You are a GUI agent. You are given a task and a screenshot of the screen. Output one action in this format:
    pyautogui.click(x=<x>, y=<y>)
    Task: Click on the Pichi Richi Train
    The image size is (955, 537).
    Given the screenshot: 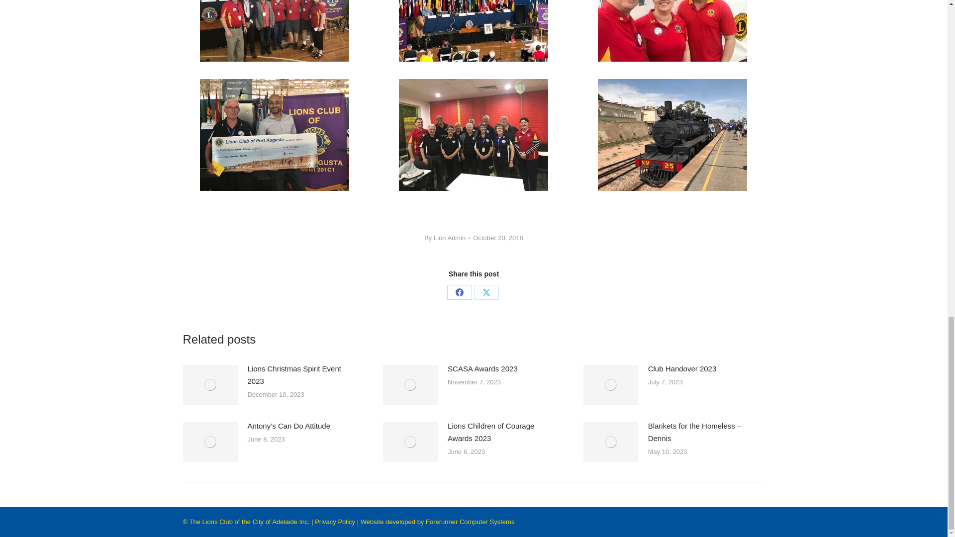 What is the action you would take?
    pyautogui.click(x=672, y=135)
    